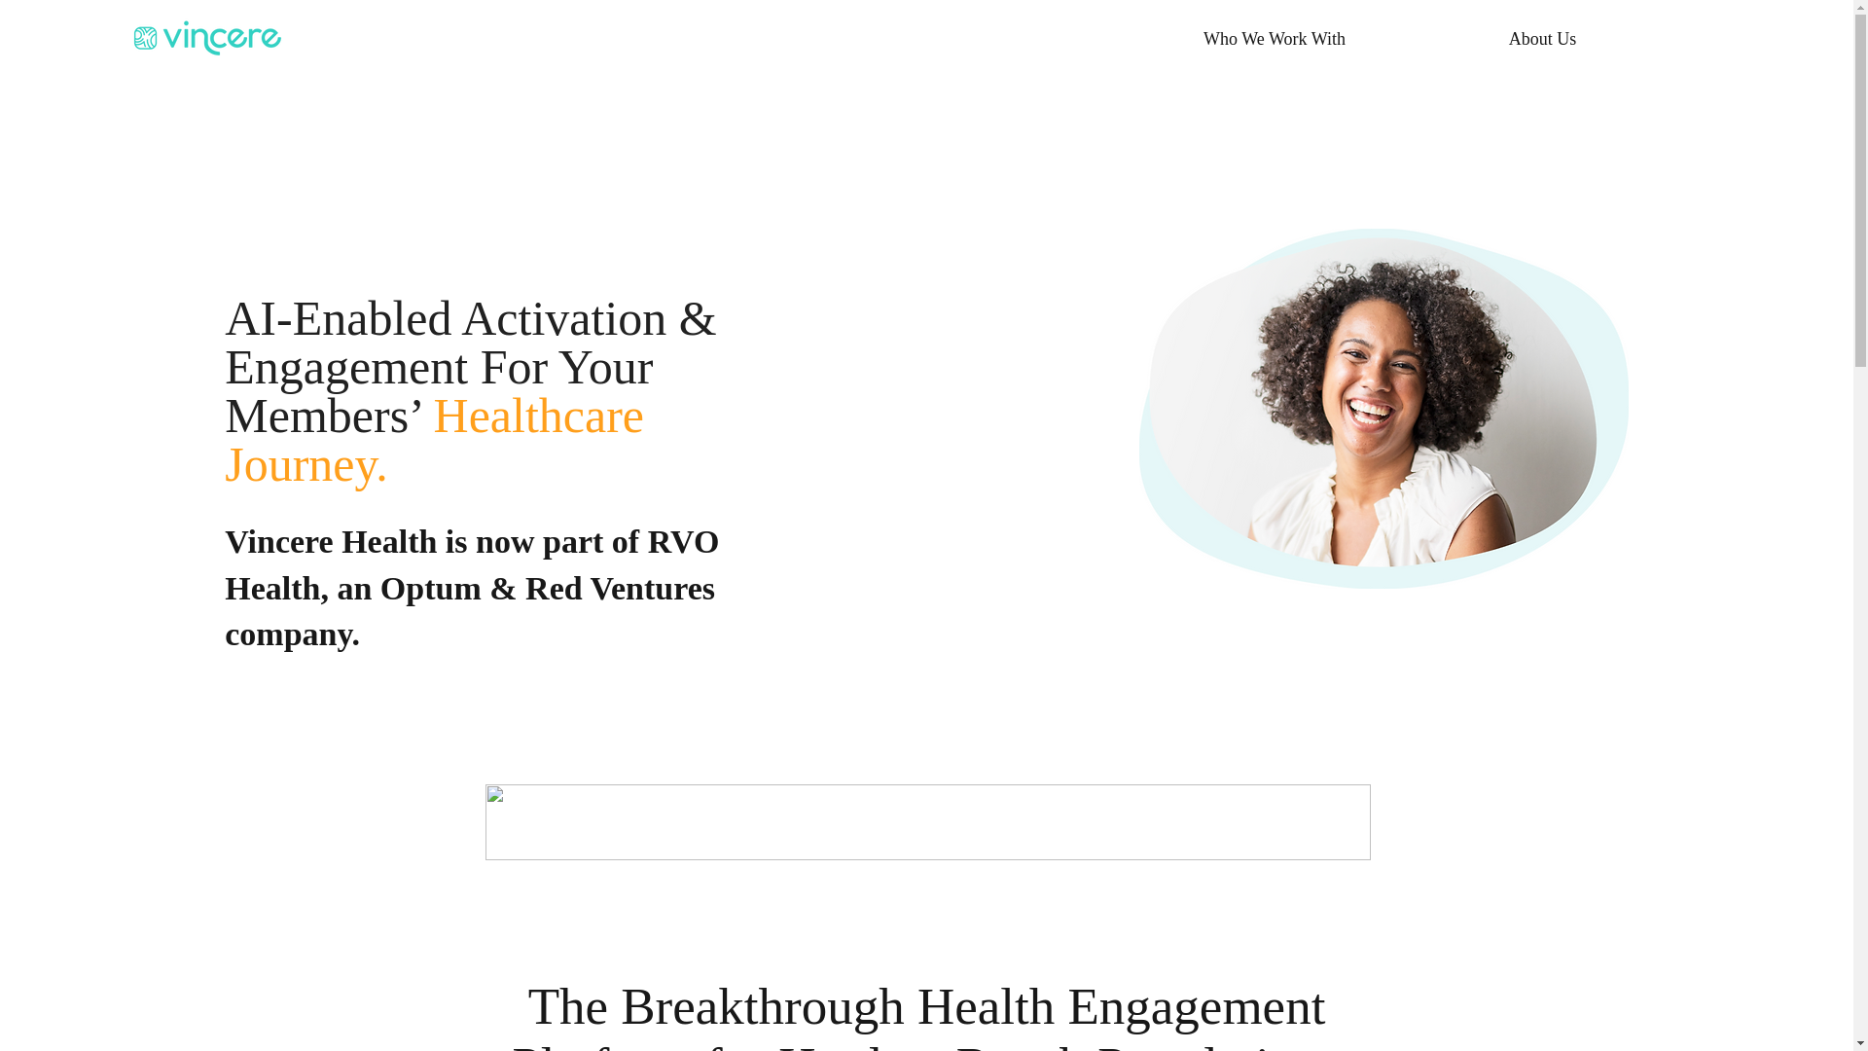 This screenshot has width=1868, height=1051. Describe the element at coordinates (1541, 39) in the screenshot. I see `About Us` at that location.